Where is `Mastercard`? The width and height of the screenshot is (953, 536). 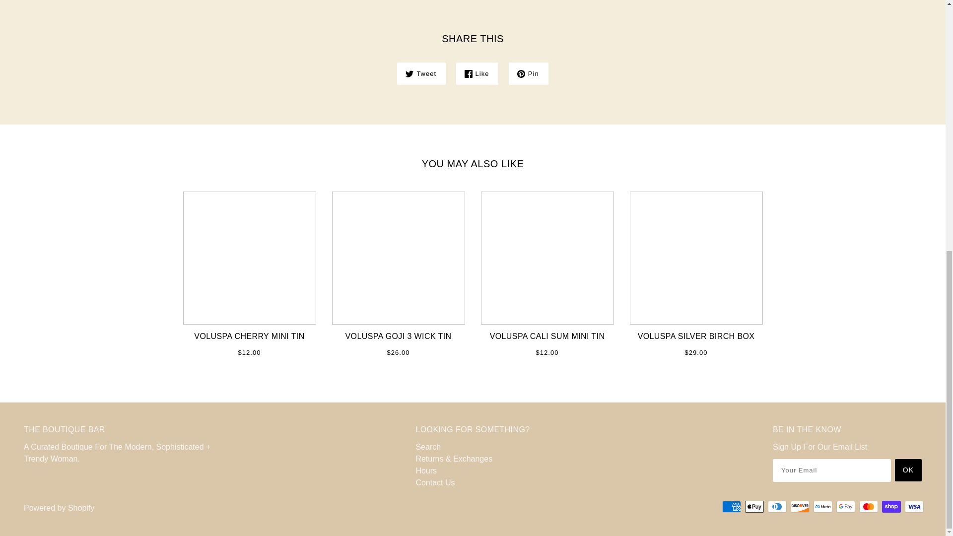 Mastercard is located at coordinates (869, 506).